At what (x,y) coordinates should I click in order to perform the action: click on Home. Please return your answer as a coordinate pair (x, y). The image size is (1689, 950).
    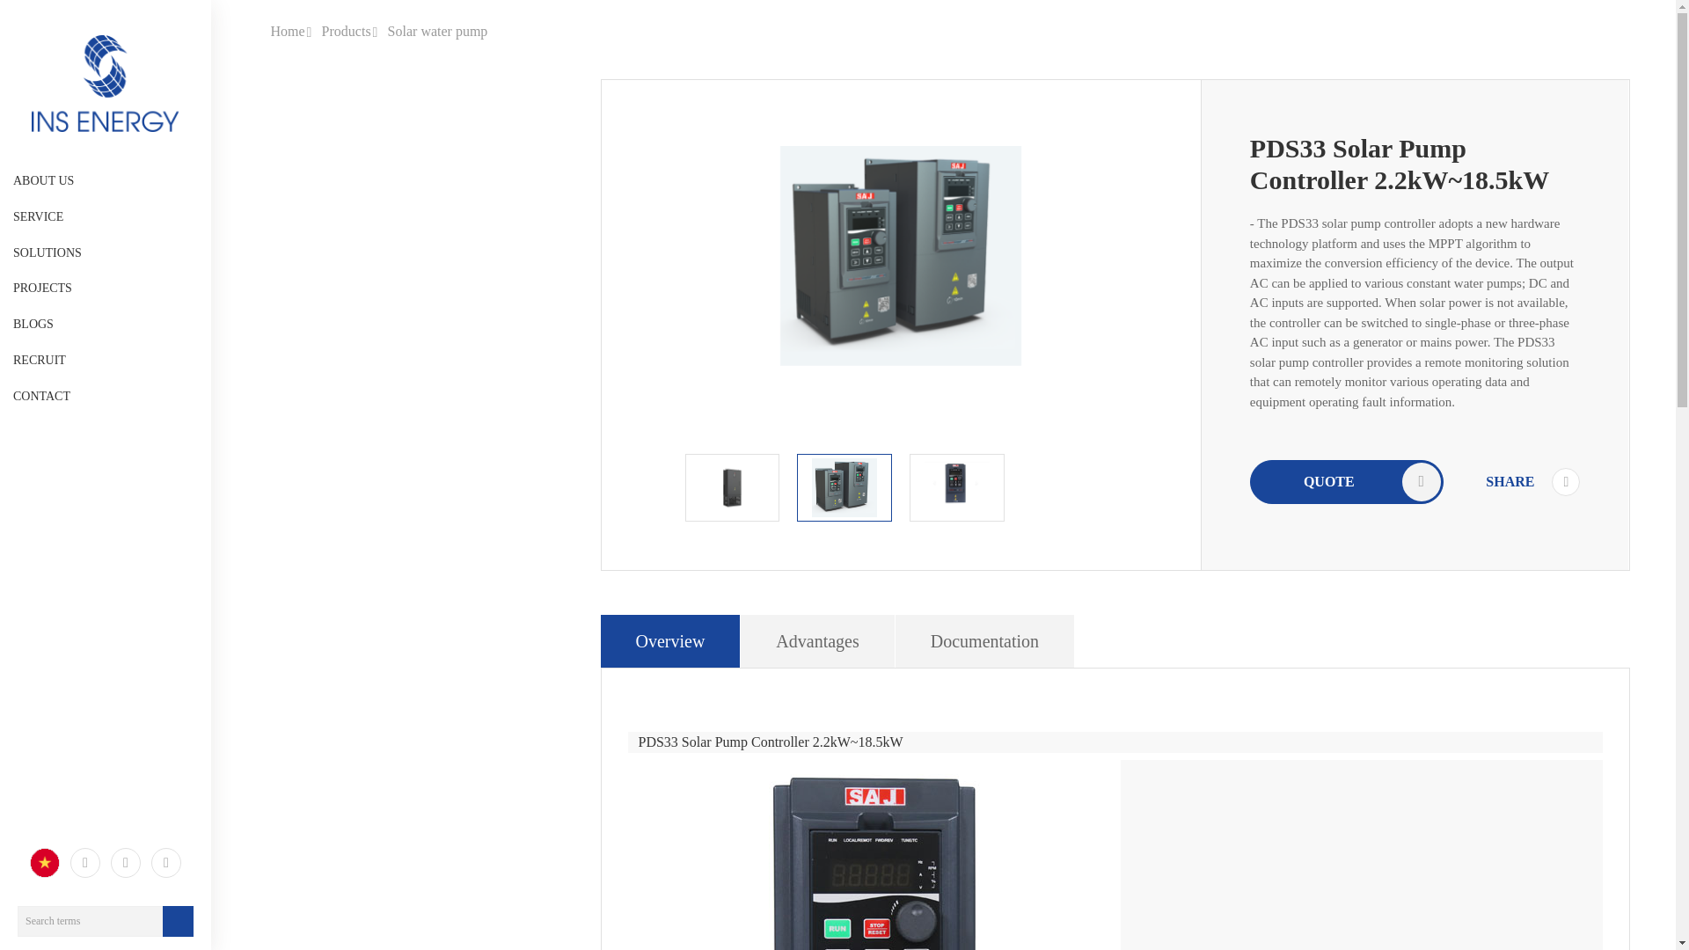
    Looking at the image, I should click on (288, 32).